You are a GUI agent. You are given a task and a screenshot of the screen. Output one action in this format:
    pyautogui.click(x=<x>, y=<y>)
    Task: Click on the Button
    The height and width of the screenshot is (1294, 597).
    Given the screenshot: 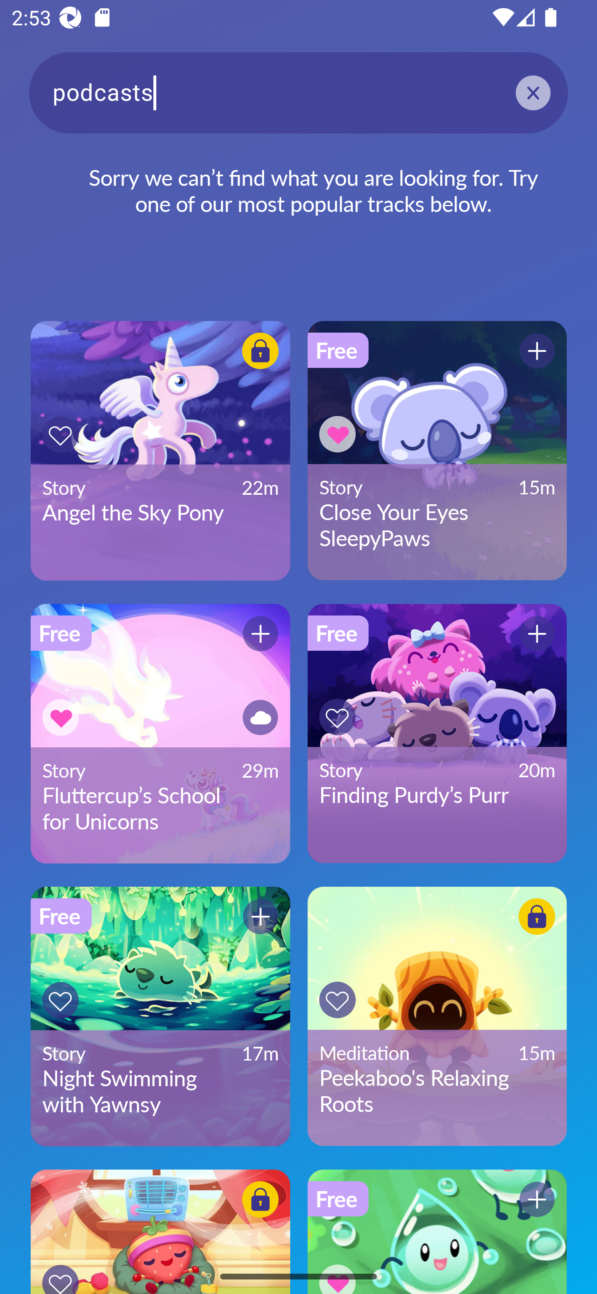 What is the action you would take?
    pyautogui.click(x=537, y=1199)
    